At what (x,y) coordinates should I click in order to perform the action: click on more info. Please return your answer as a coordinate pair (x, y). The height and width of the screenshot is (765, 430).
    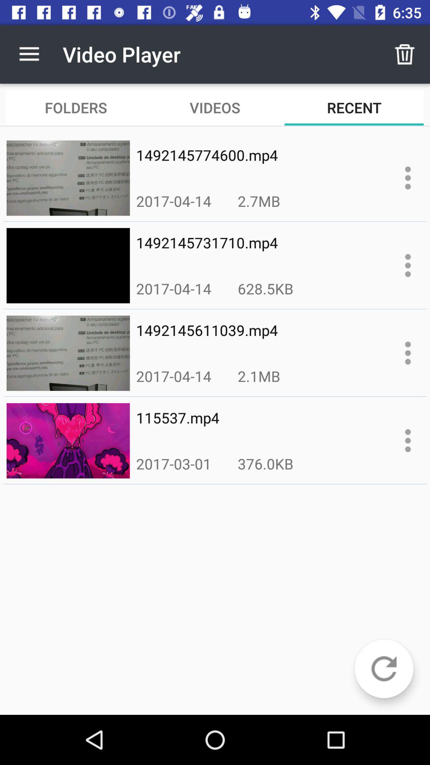
    Looking at the image, I should click on (408, 353).